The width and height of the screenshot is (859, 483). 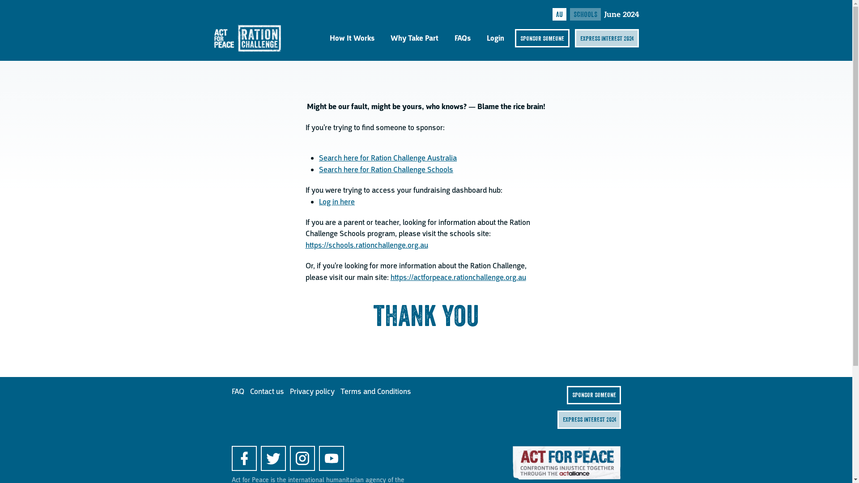 I want to click on Contact us, so click(x=267, y=391).